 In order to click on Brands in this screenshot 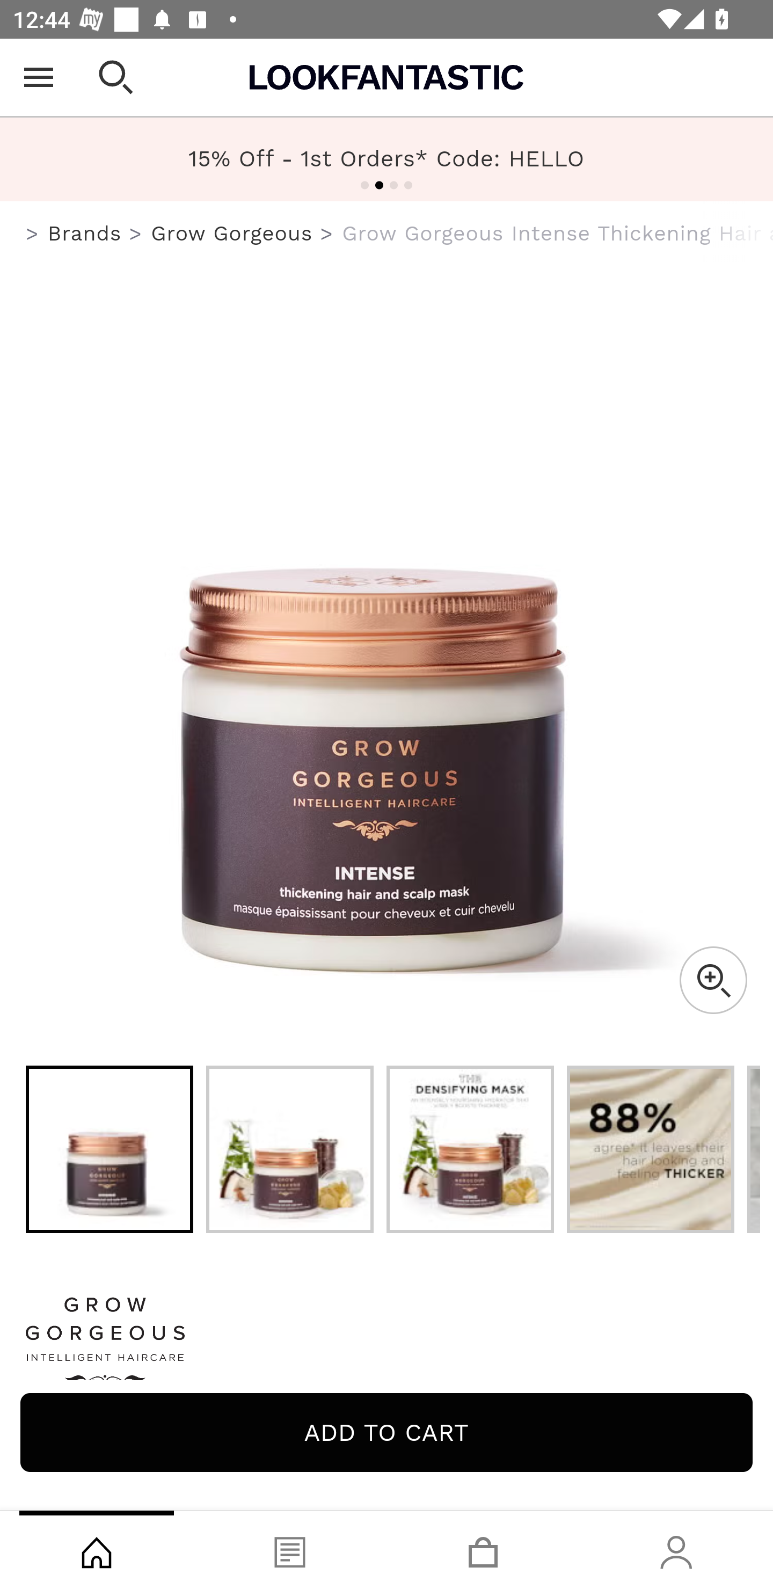, I will do `click(84, 233)`.